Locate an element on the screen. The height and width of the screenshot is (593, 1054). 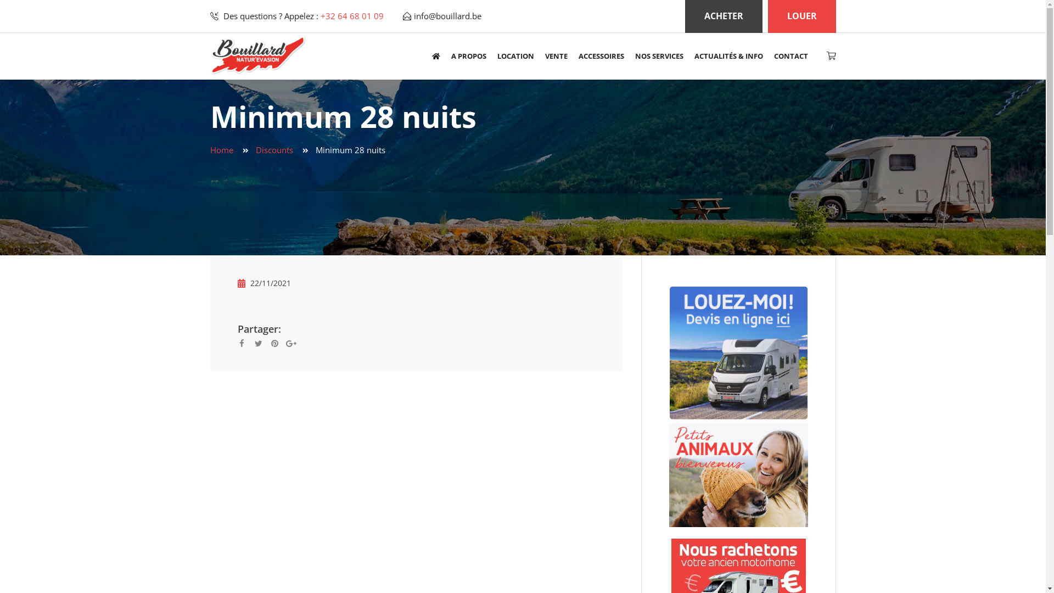
A PROPOS is located at coordinates (469, 57).